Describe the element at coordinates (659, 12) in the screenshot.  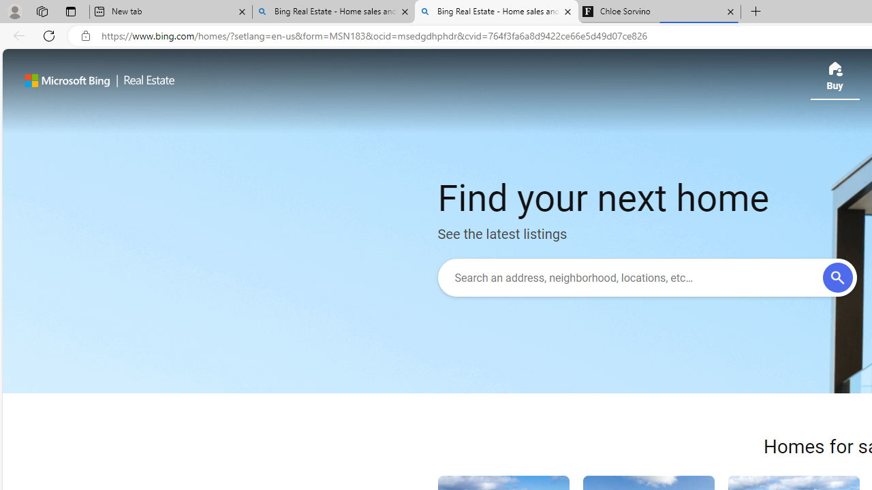
I see `Chloe Sorvino` at that location.